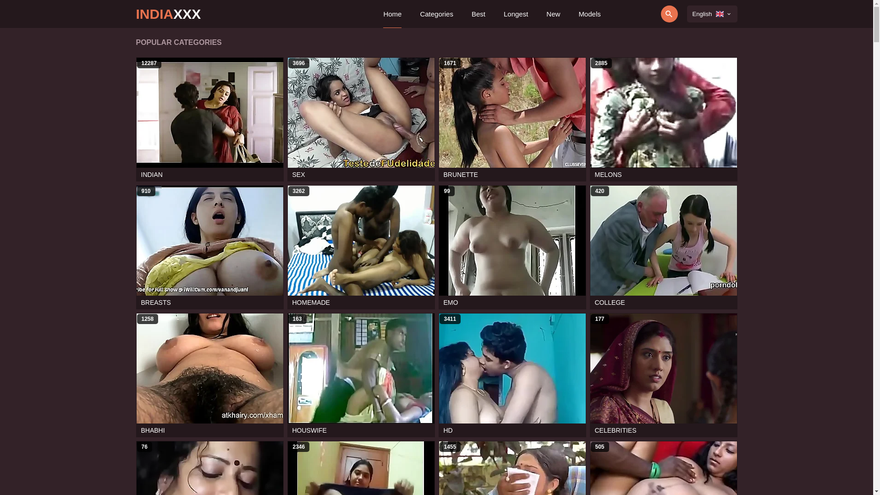 The image size is (880, 495). Describe the element at coordinates (553, 14) in the screenshot. I see `New` at that location.